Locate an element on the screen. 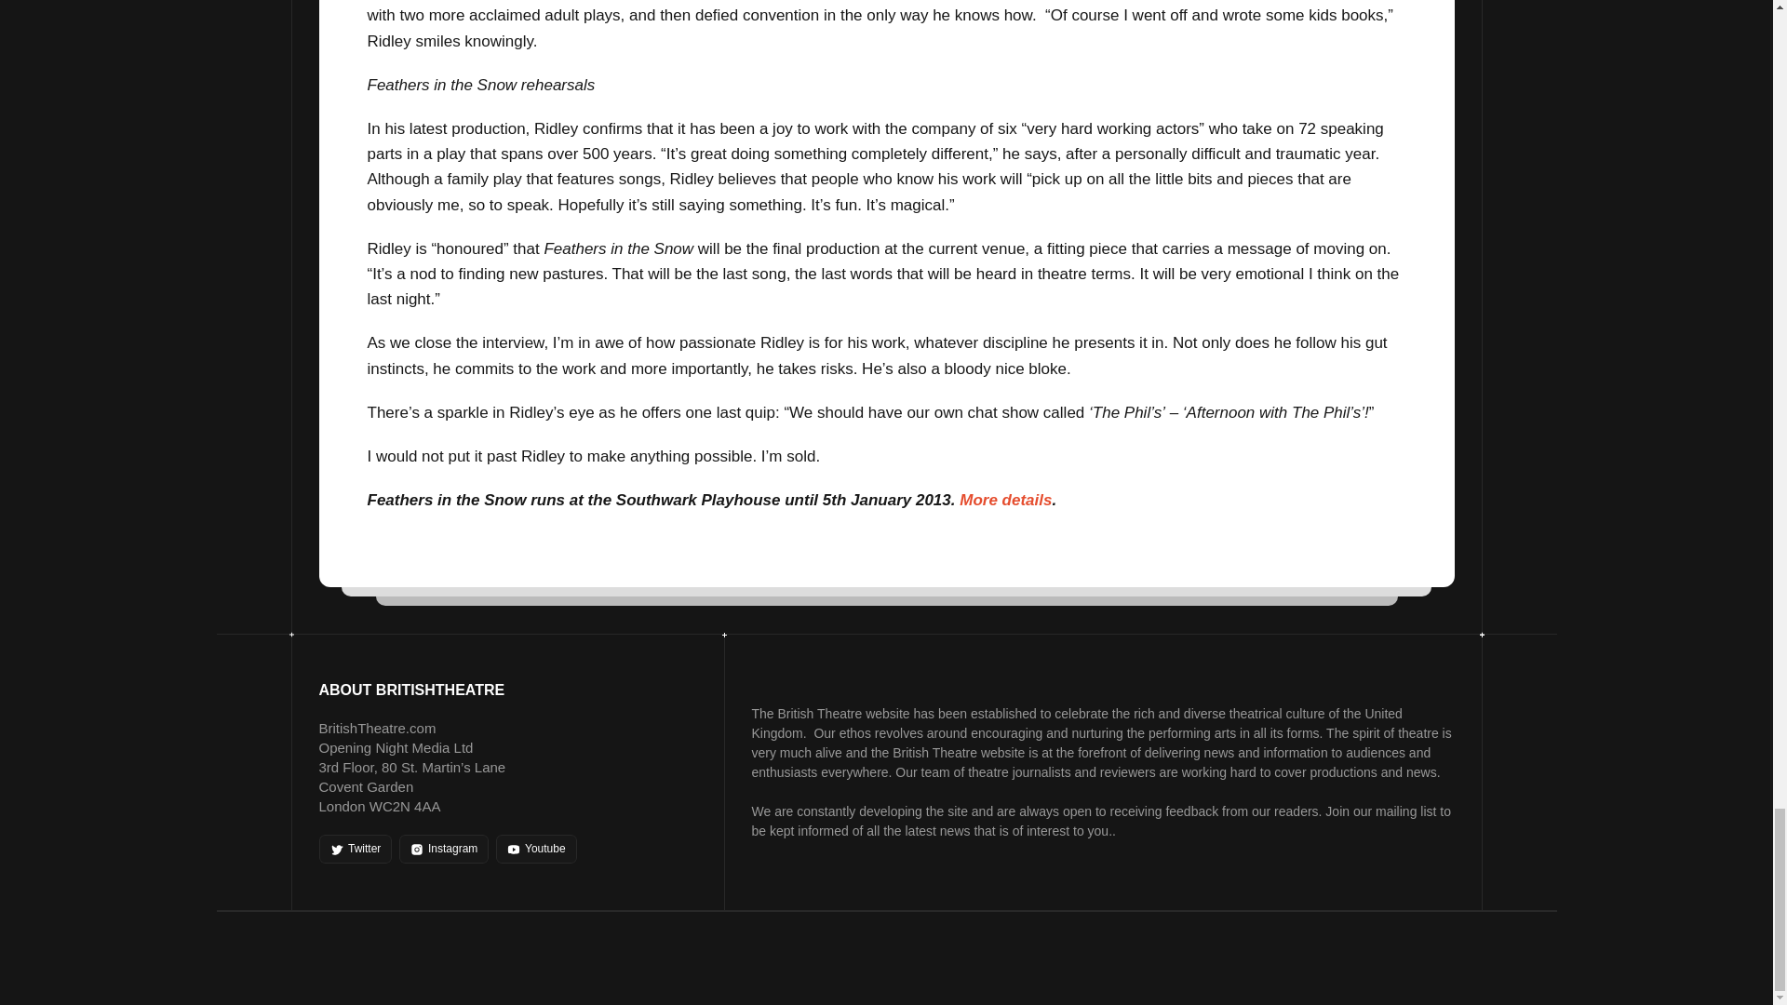 This screenshot has height=1005, width=1787. Youtube is located at coordinates (536, 849).